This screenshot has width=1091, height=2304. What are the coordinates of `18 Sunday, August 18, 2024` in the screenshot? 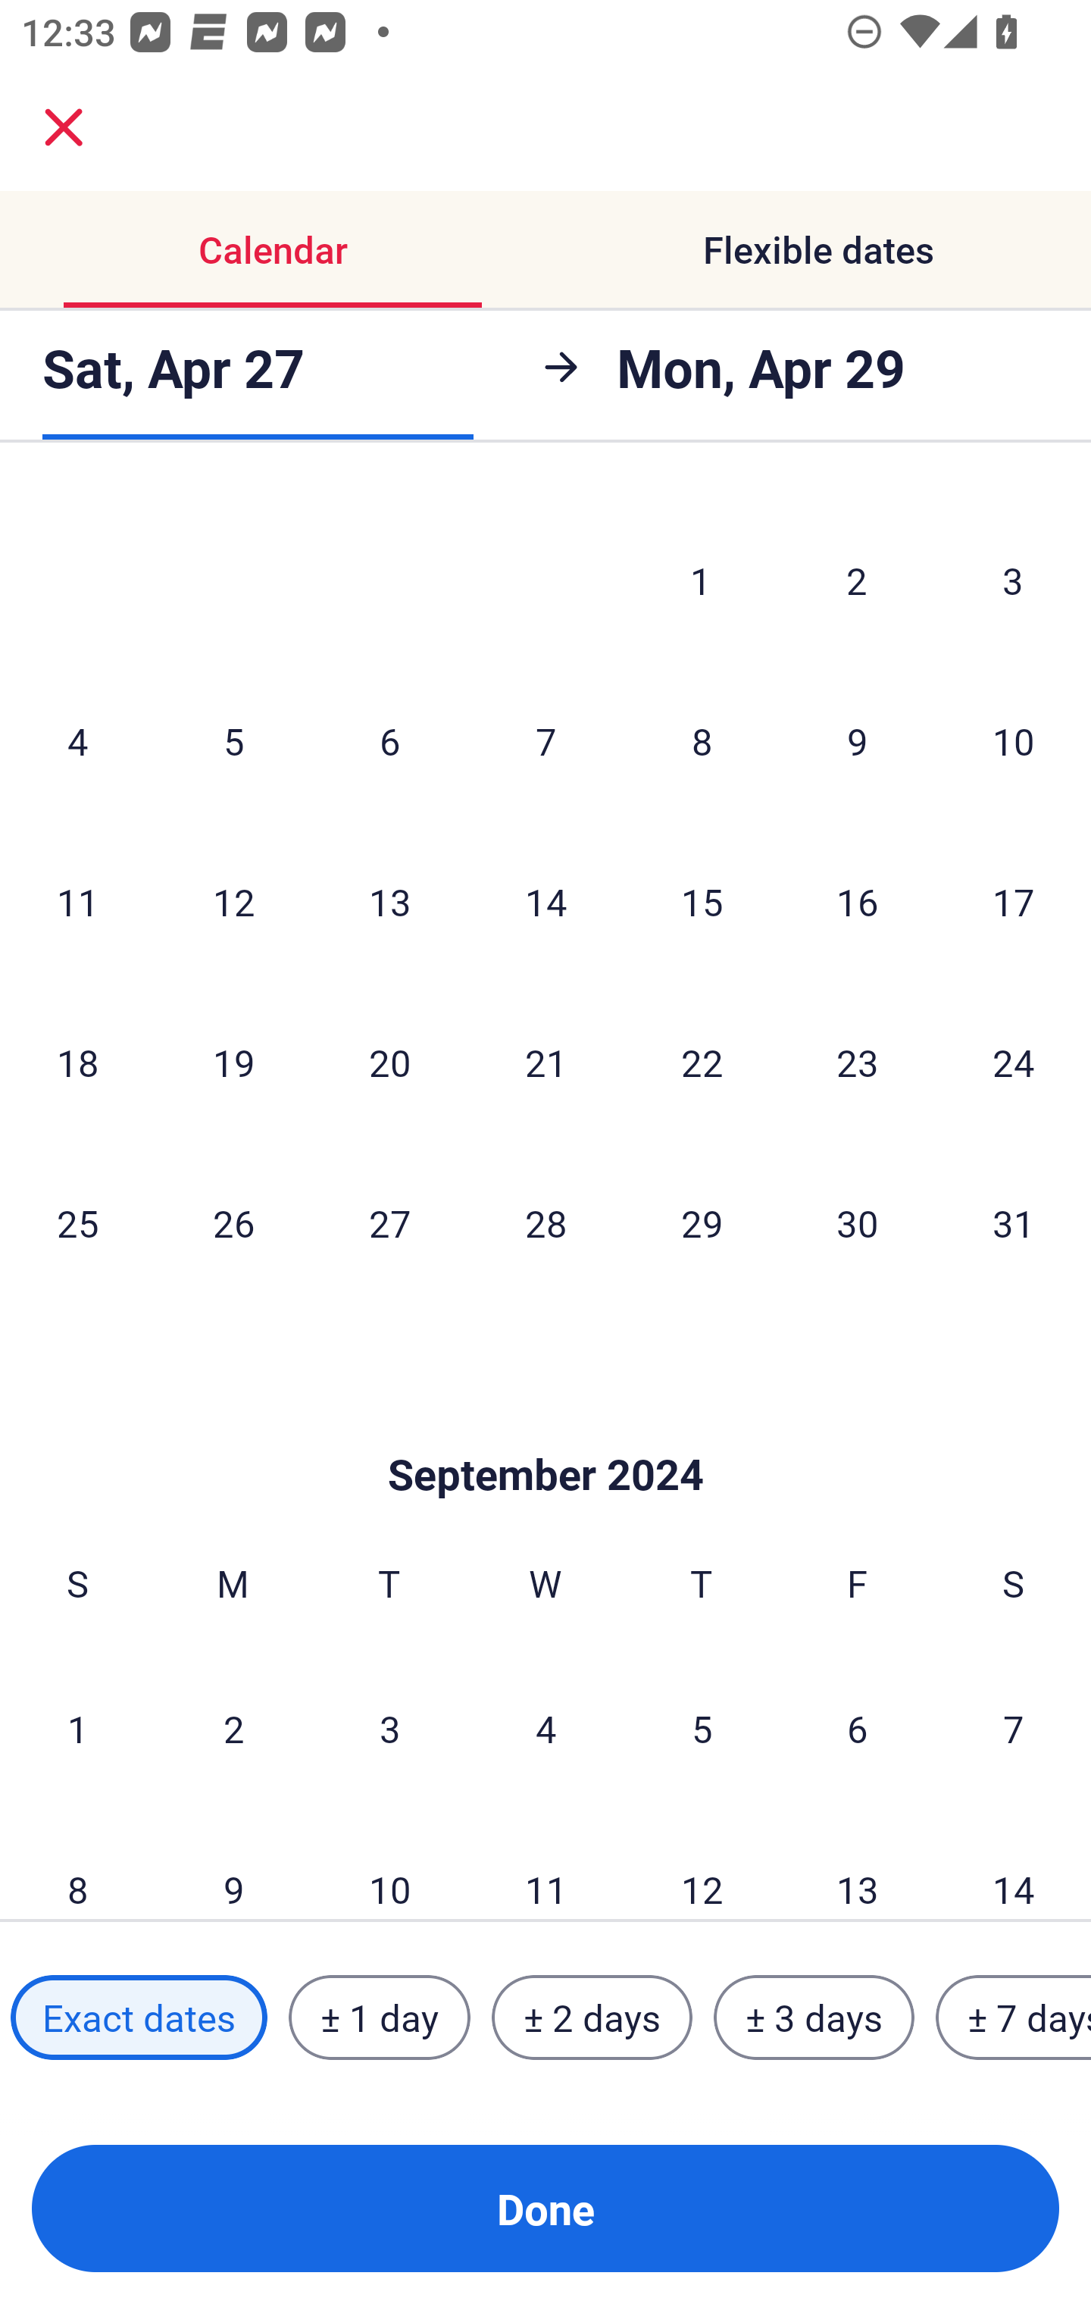 It's located at (77, 1062).